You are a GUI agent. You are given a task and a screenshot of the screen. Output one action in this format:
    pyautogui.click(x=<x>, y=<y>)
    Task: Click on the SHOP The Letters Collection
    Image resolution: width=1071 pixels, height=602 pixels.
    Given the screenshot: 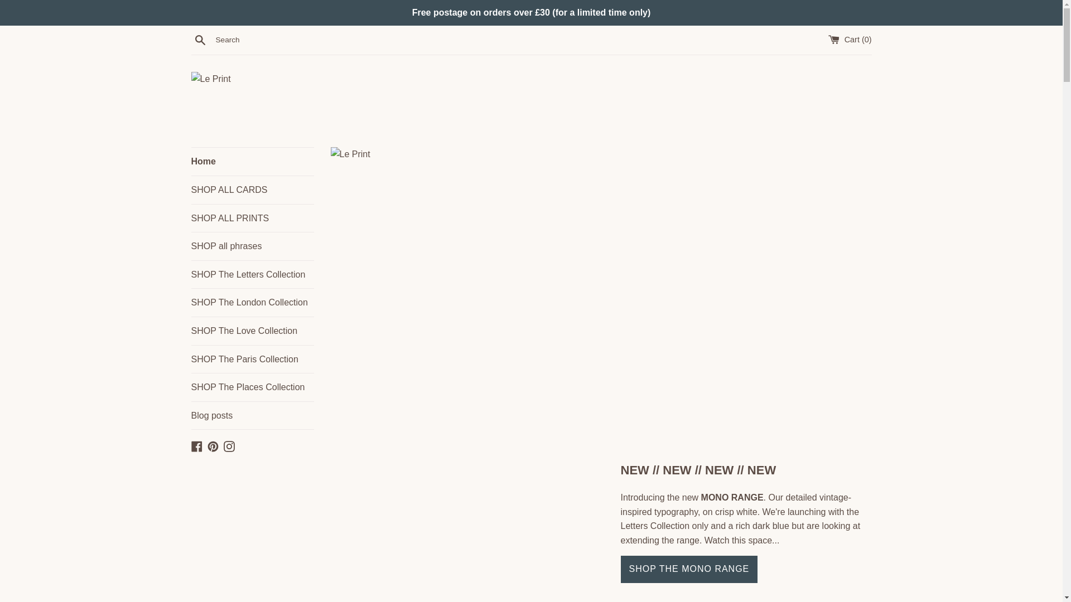 What is the action you would take?
    pyautogui.click(x=252, y=274)
    